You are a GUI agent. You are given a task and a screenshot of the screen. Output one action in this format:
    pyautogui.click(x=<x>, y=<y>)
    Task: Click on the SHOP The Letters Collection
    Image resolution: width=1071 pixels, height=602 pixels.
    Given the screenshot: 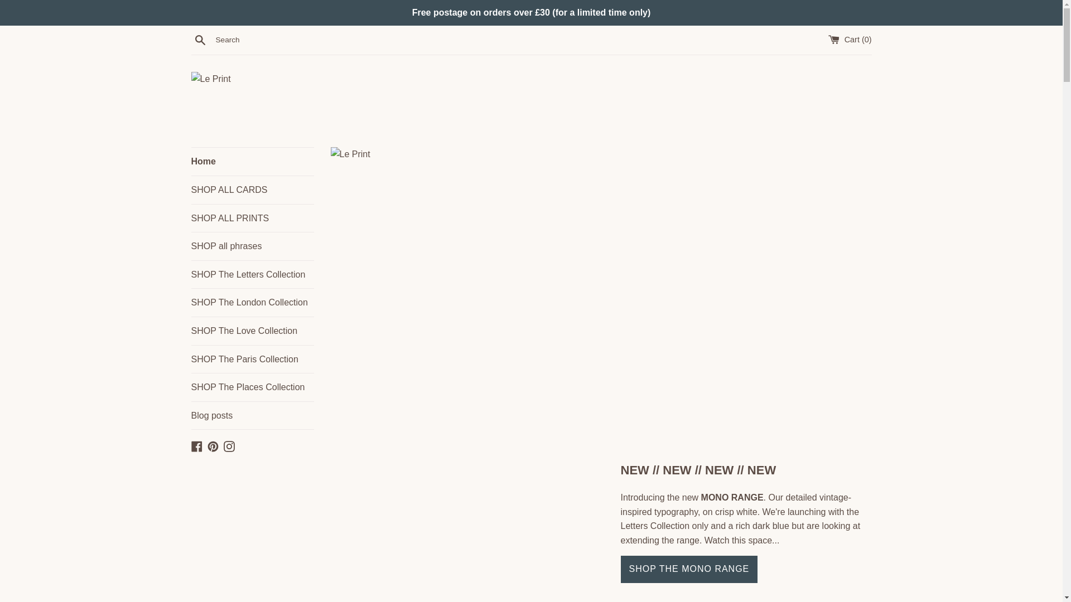 What is the action you would take?
    pyautogui.click(x=252, y=274)
    